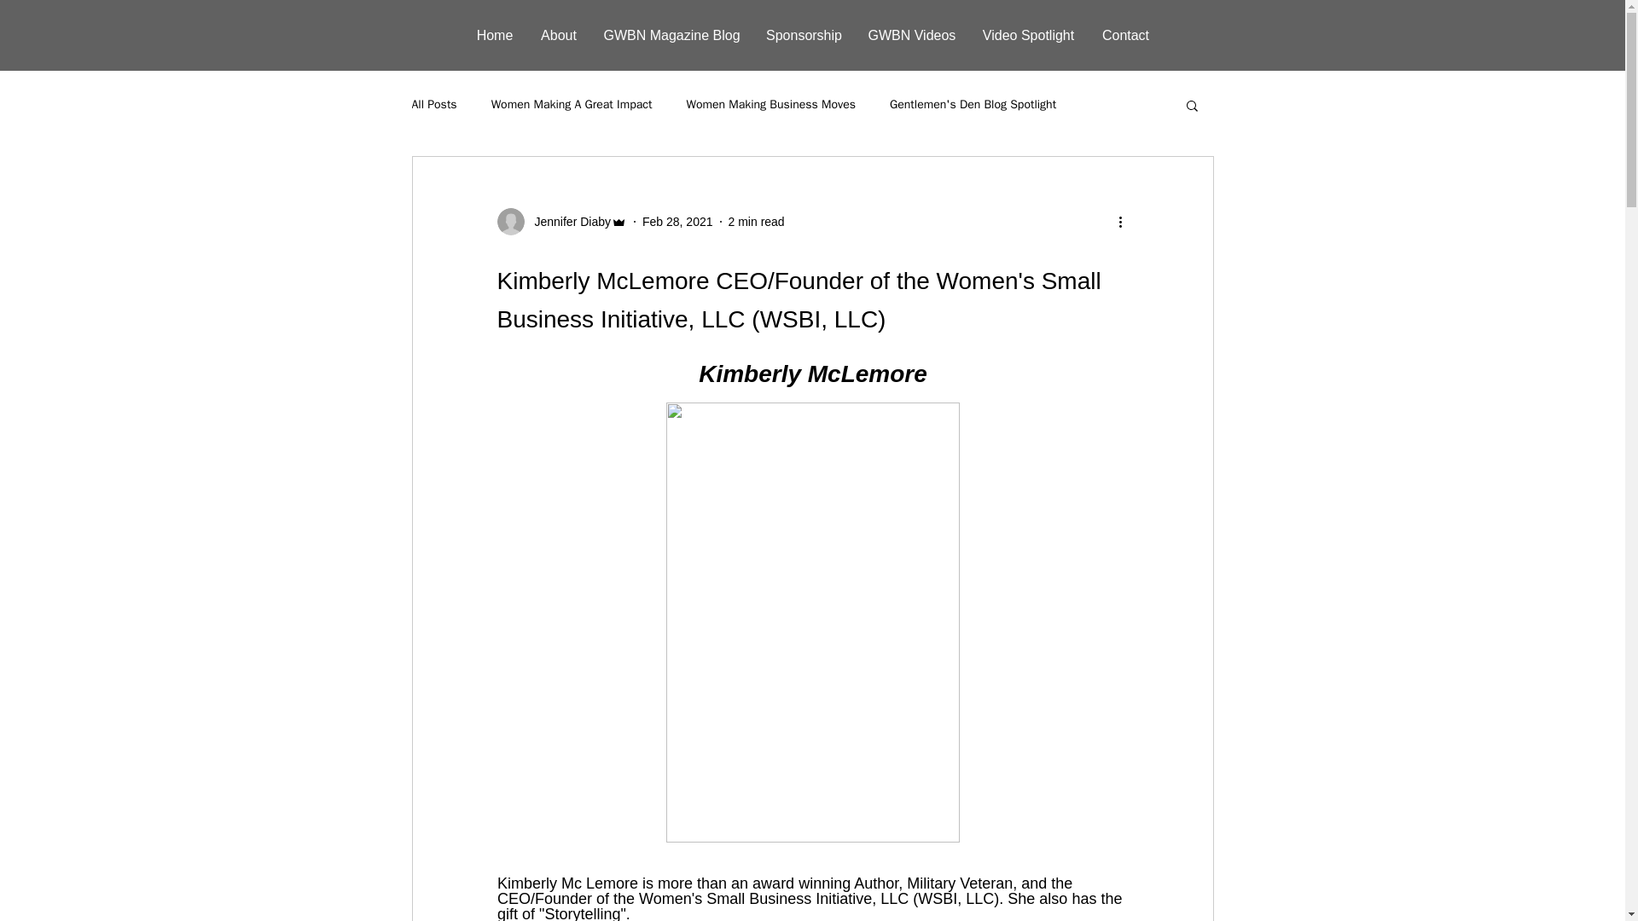 Image resolution: width=1638 pixels, height=921 pixels. Describe the element at coordinates (1028, 36) in the screenshot. I see `Video Spotlight` at that location.